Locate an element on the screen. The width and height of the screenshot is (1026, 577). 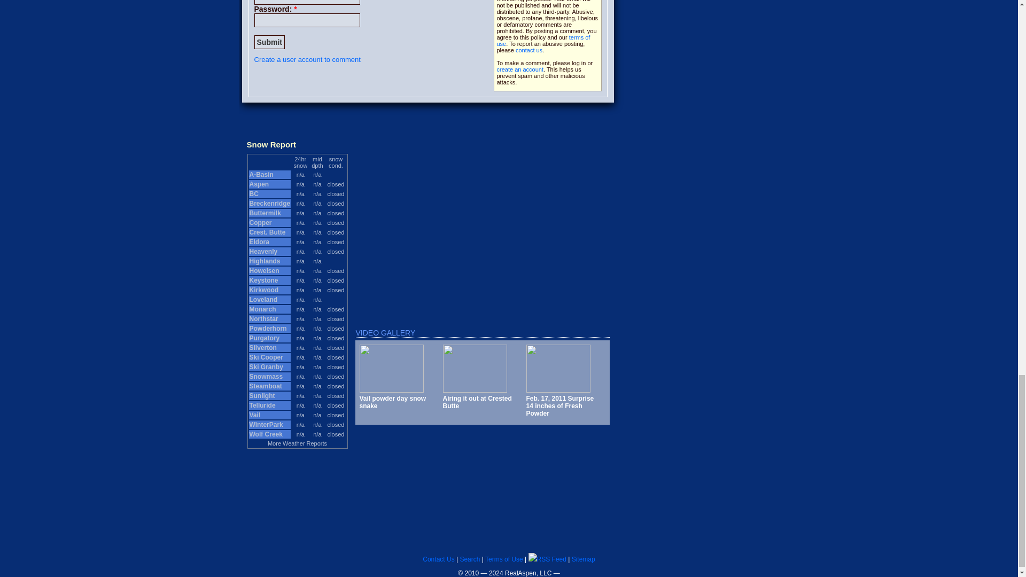
create an account is located at coordinates (520, 69).